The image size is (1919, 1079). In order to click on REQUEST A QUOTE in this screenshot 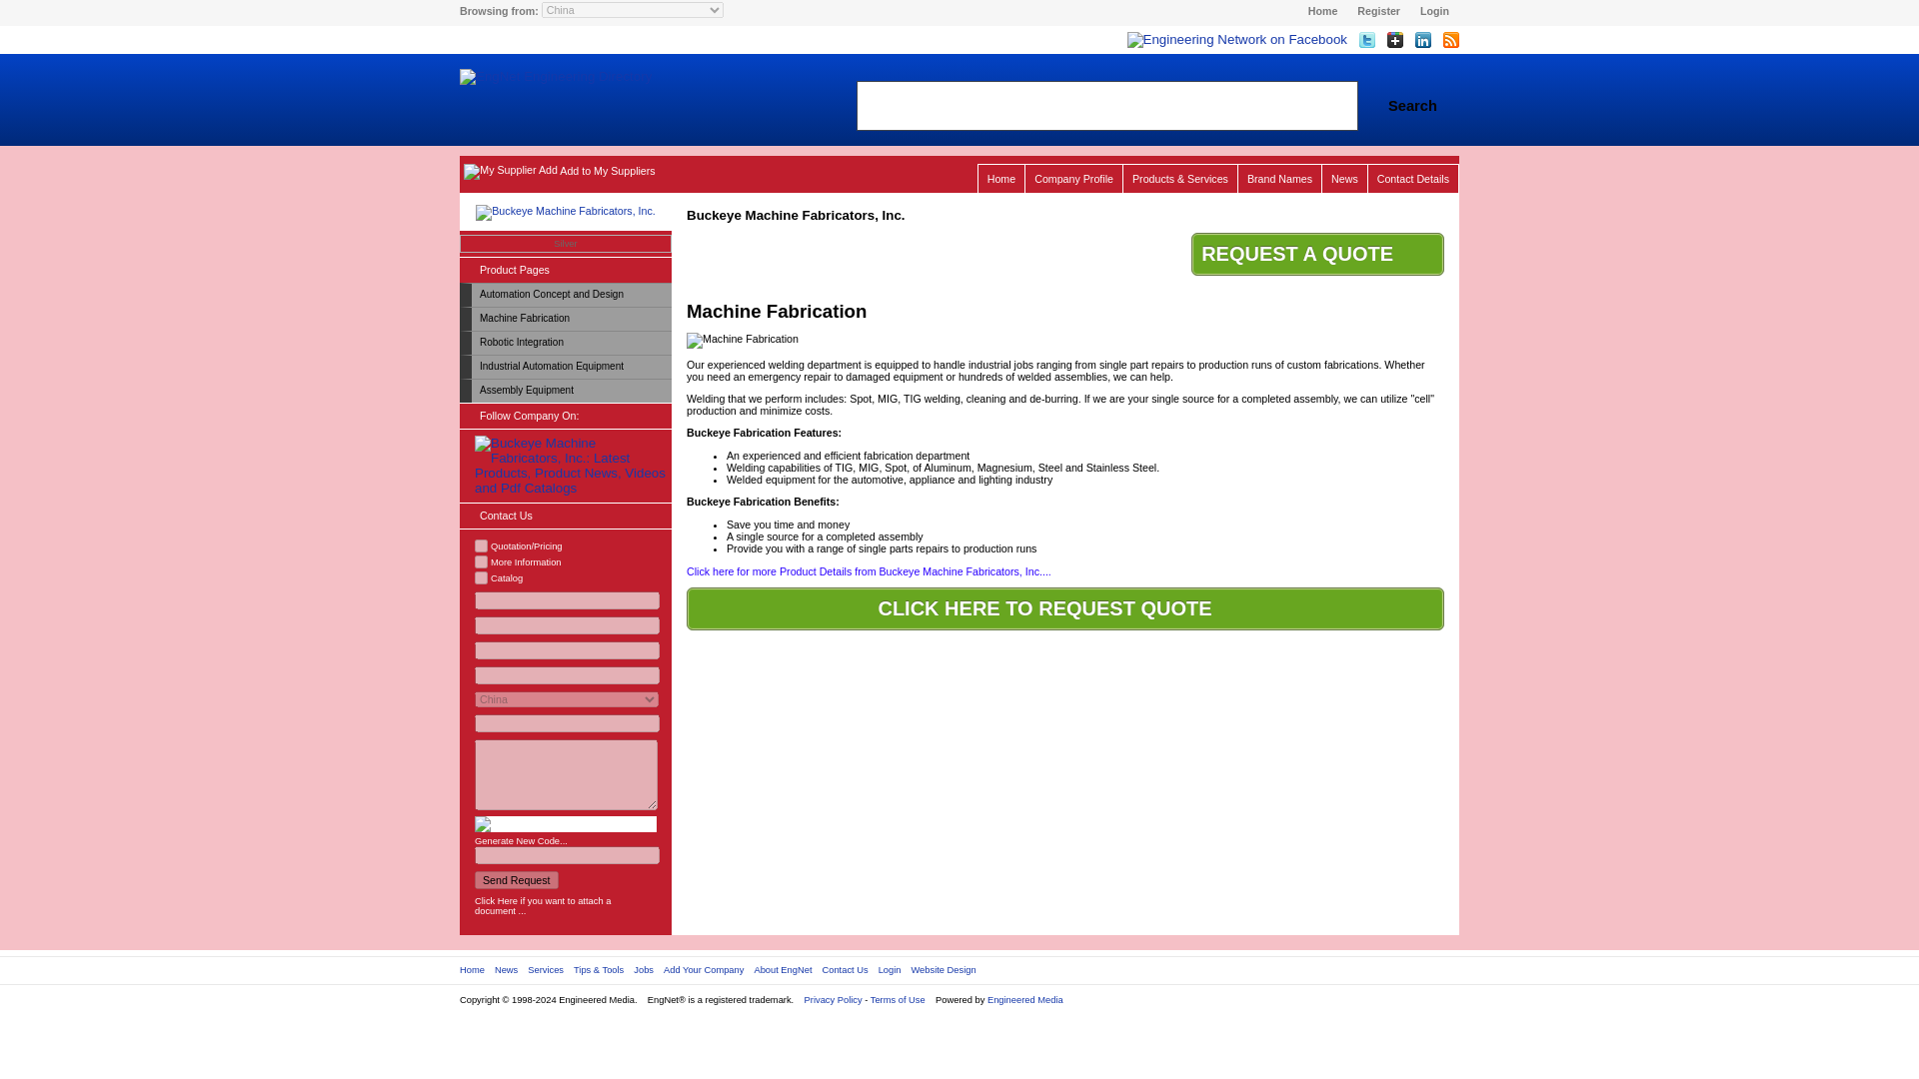, I will do `click(1317, 254)`.